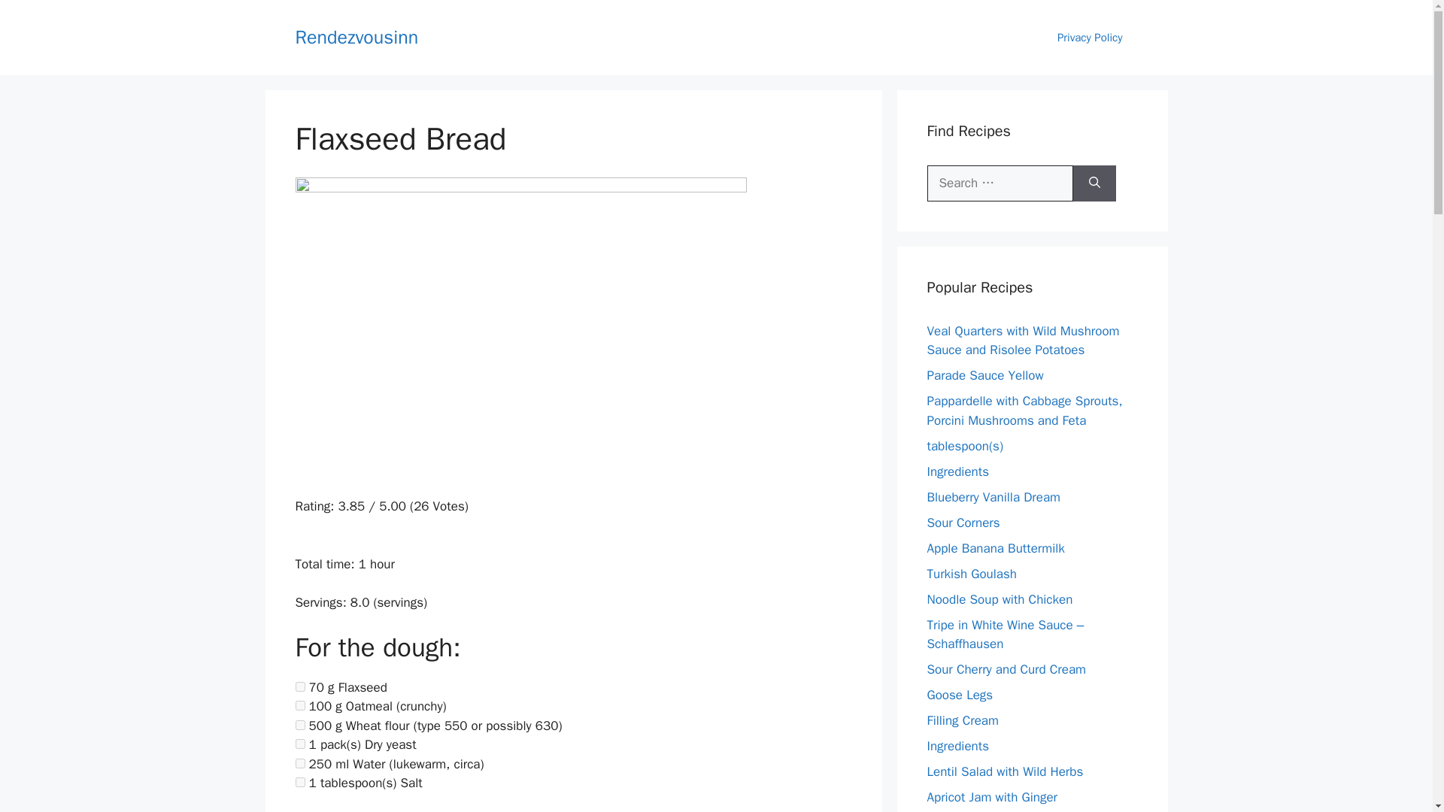 This screenshot has width=1444, height=812. Describe the element at coordinates (958, 746) in the screenshot. I see `Ingredients` at that location.